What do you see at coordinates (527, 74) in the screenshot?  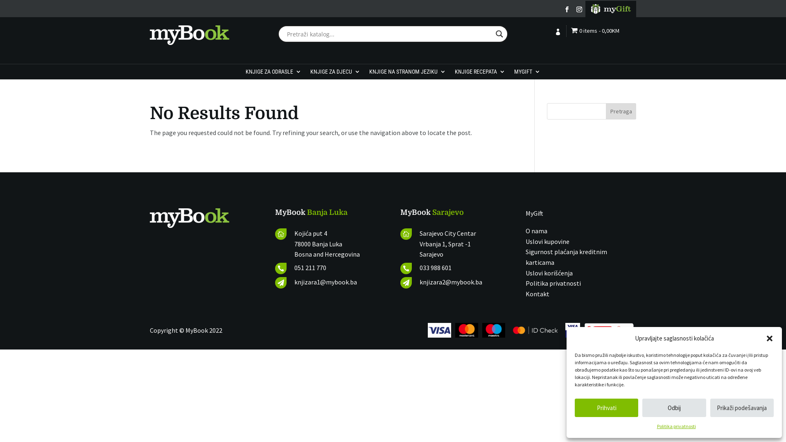 I see `MYGIFT` at bounding box center [527, 74].